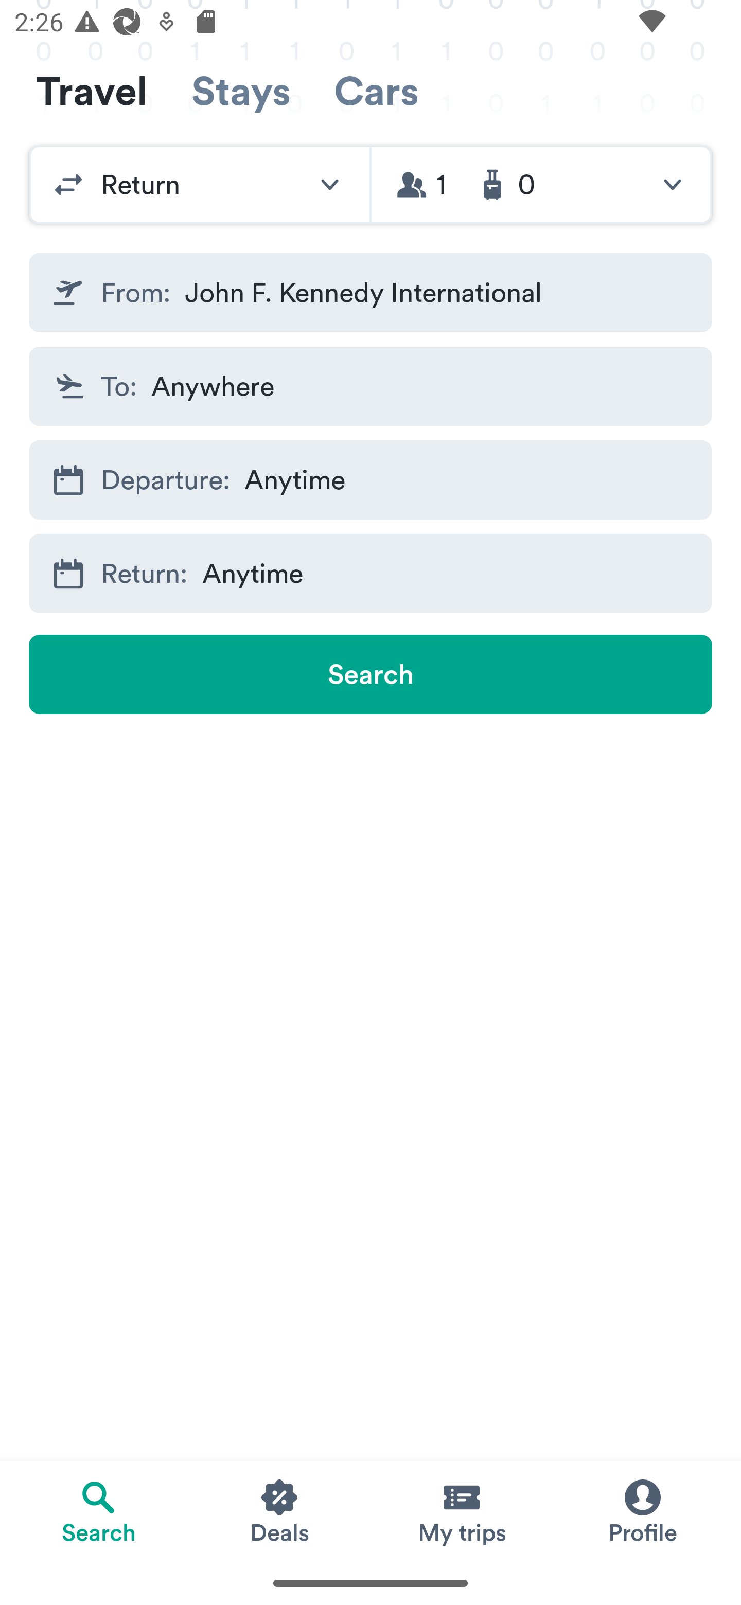 Image resolution: width=741 pixels, height=1605 pixels. Describe the element at coordinates (92, 92) in the screenshot. I see `Travel` at that location.